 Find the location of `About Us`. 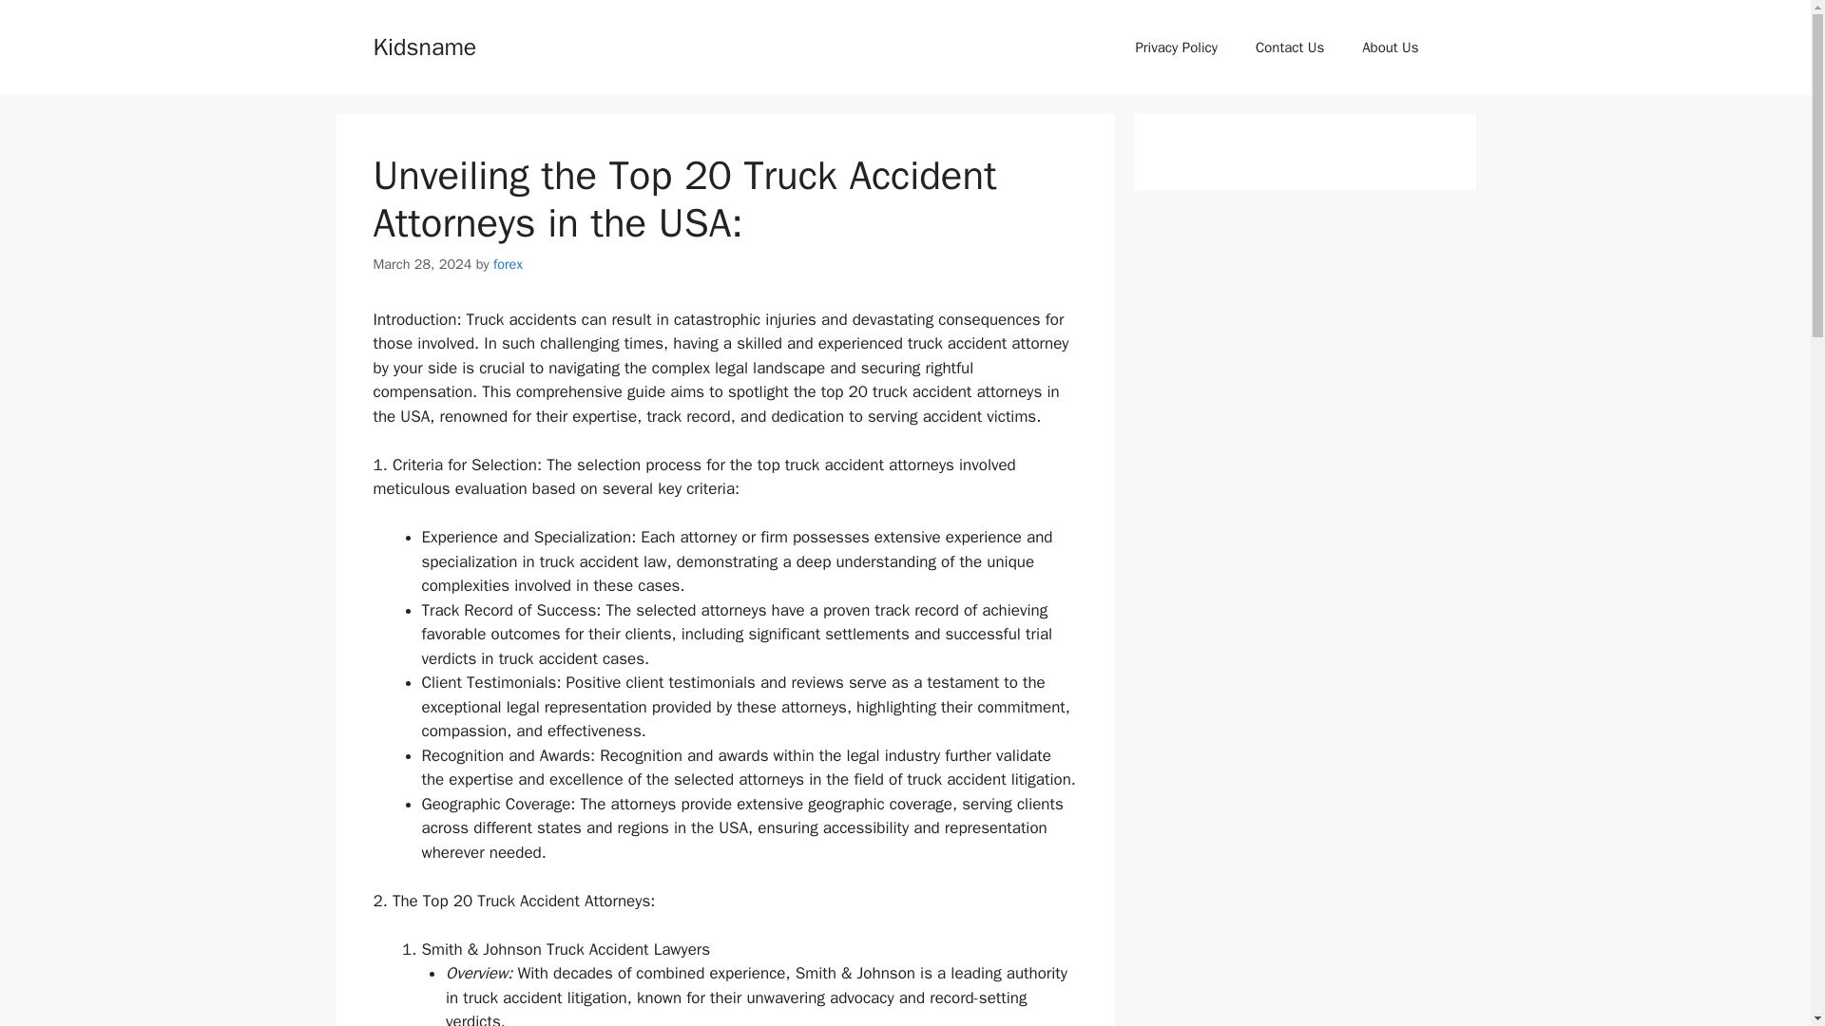

About Us is located at coordinates (1390, 47).